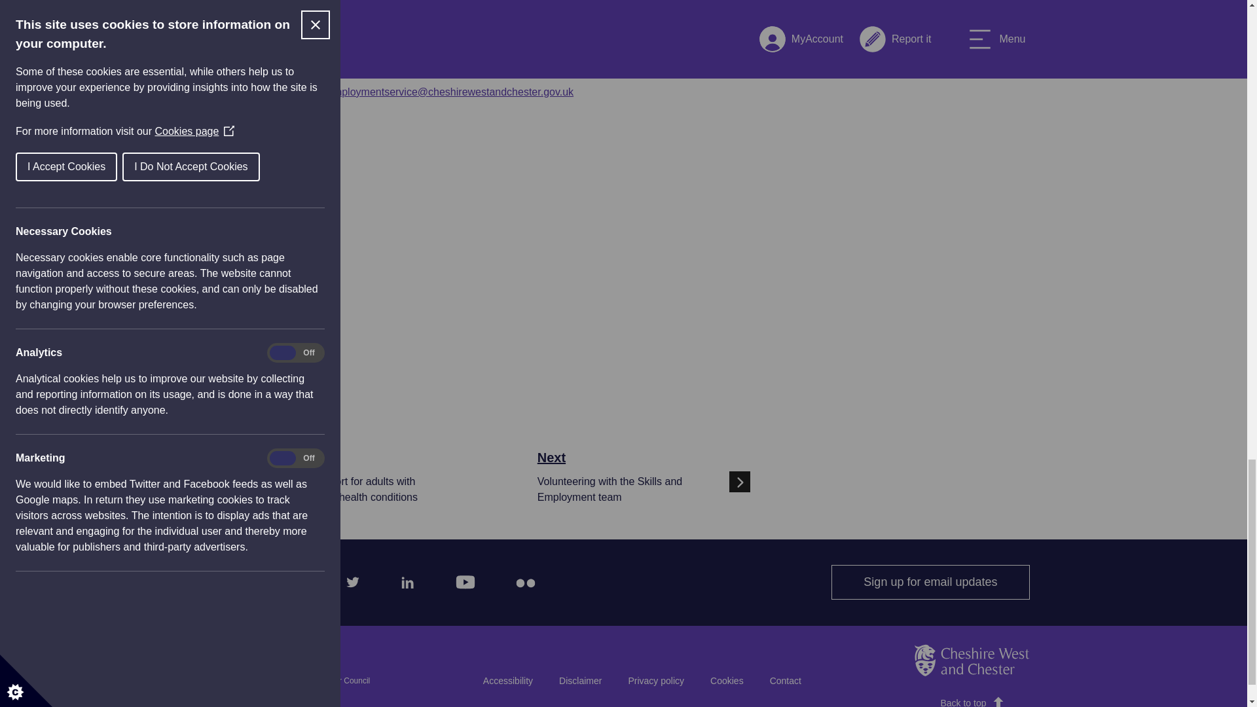  I want to click on Disclaimer, so click(349, 579).